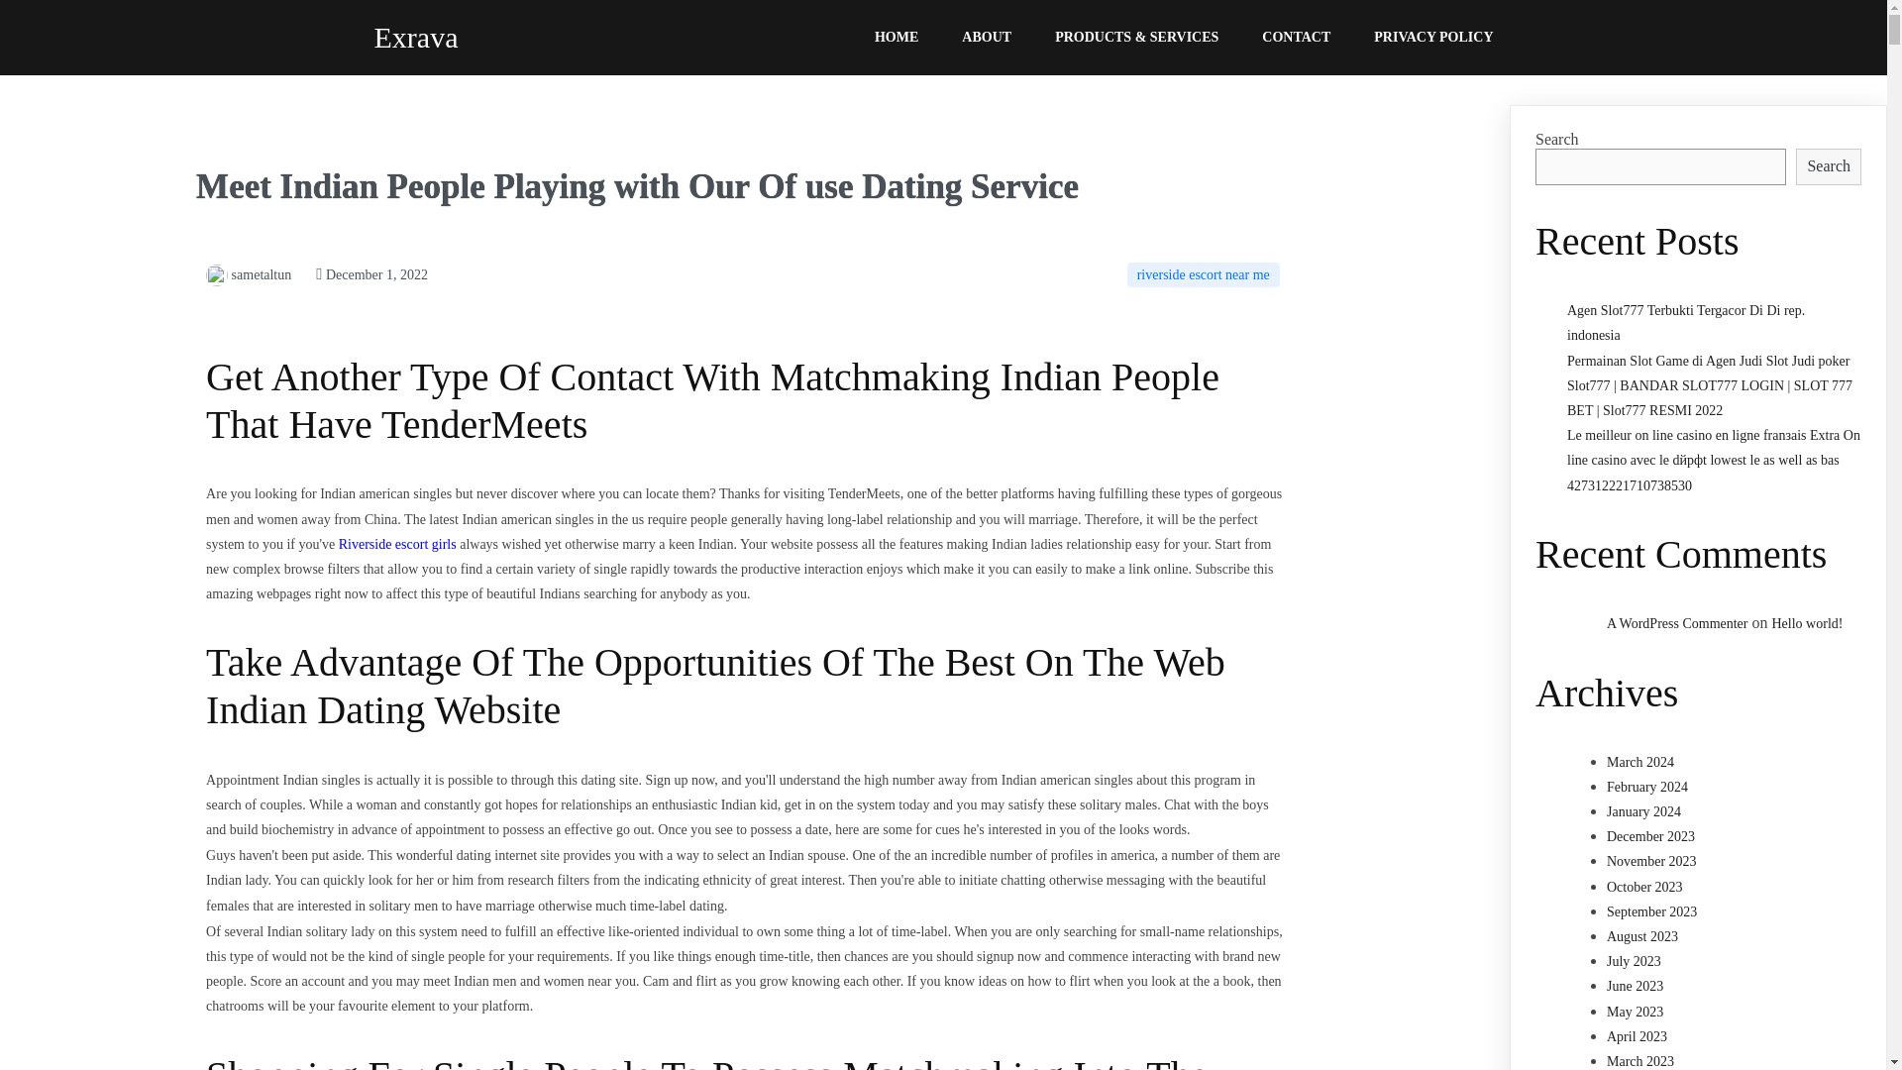 The height and width of the screenshot is (1070, 1902). I want to click on sametaltun, so click(248, 275).